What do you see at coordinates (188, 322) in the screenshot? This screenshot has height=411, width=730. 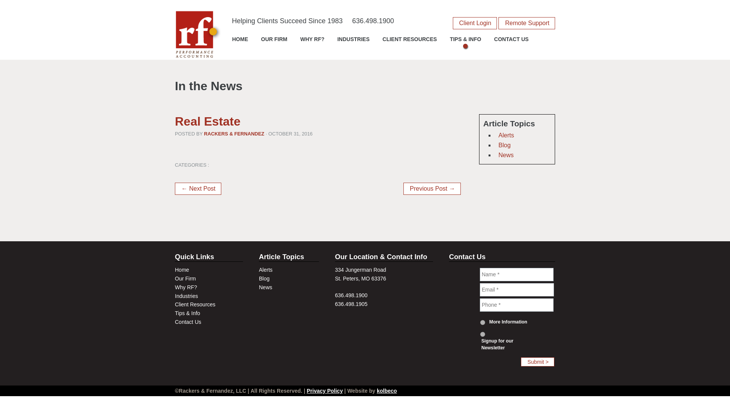 I see `Contact Us` at bounding box center [188, 322].